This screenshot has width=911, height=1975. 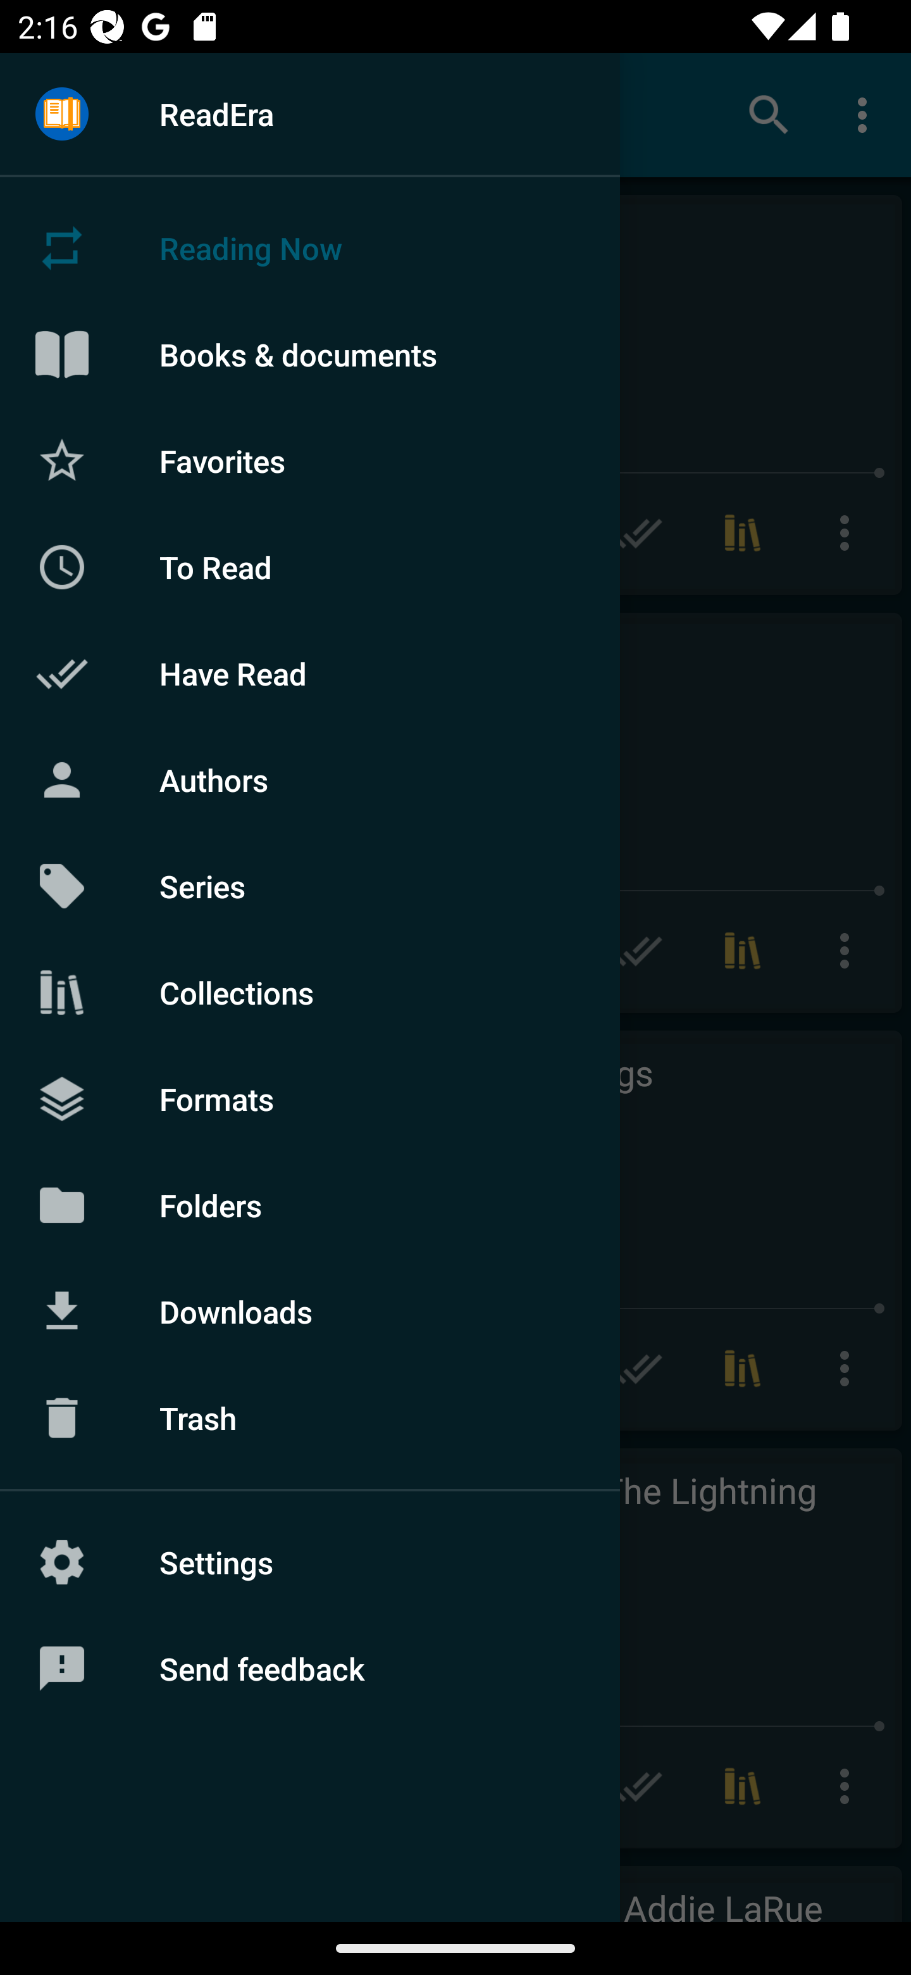 What do you see at coordinates (310, 1098) in the screenshot?
I see `Formats` at bounding box center [310, 1098].